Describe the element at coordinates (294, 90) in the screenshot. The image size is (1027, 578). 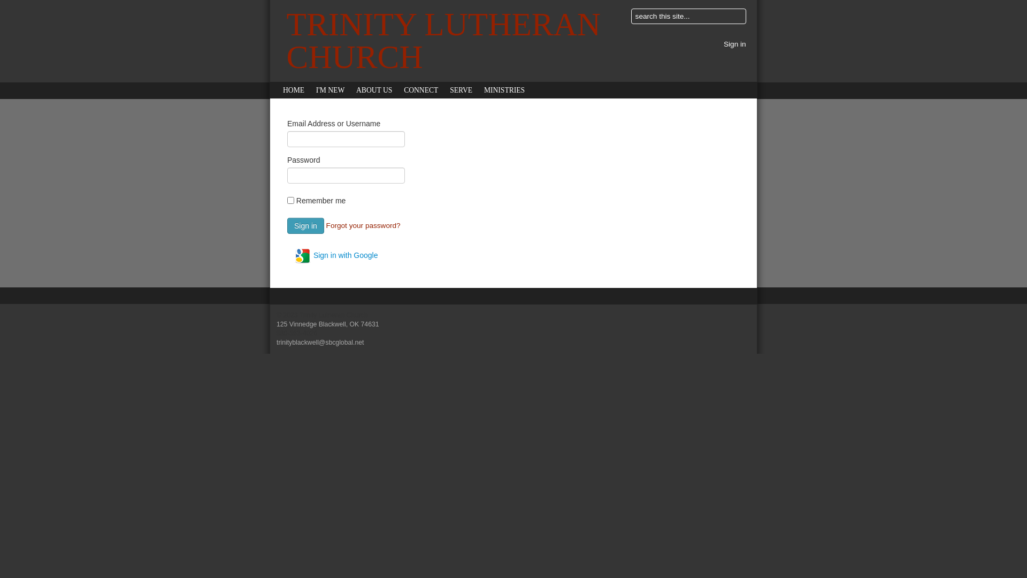
I see `HOME` at that location.